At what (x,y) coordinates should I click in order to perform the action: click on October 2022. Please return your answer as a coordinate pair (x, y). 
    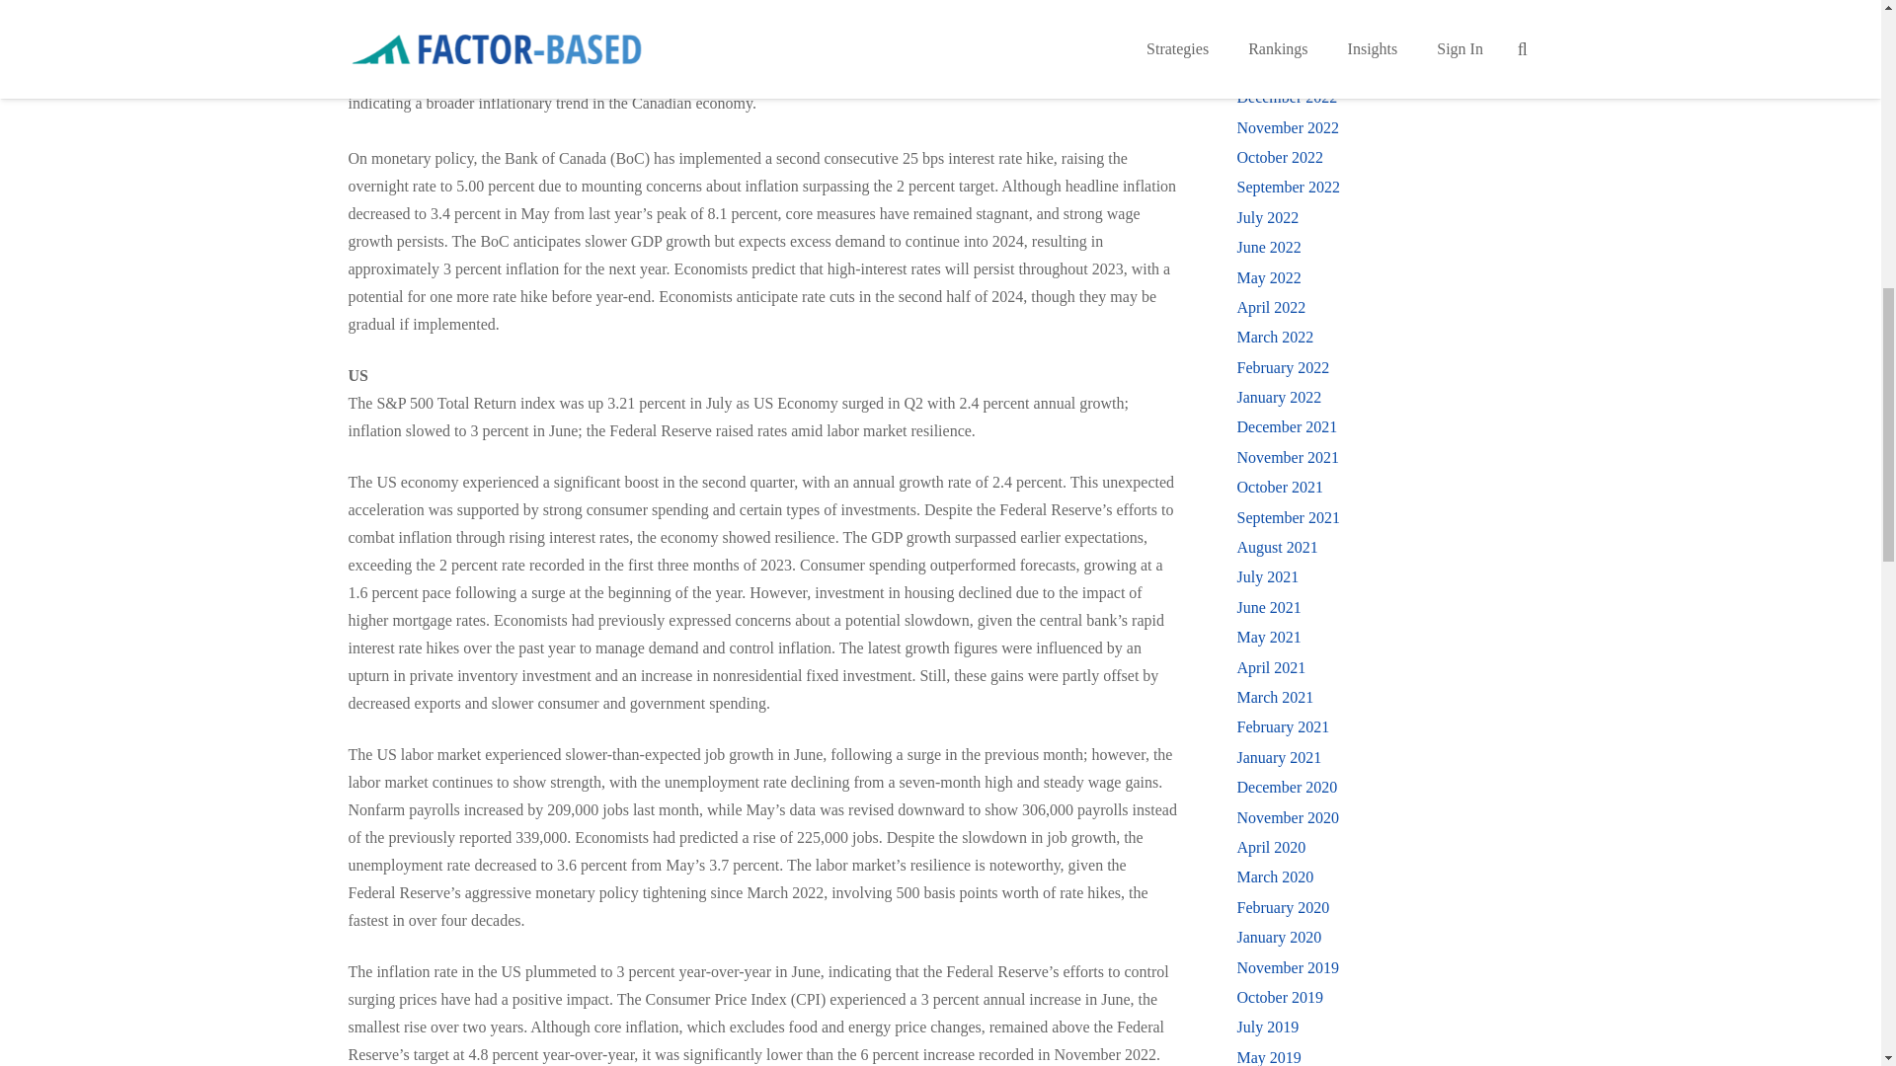
    Looking at the image, I should click on (1280, 158).